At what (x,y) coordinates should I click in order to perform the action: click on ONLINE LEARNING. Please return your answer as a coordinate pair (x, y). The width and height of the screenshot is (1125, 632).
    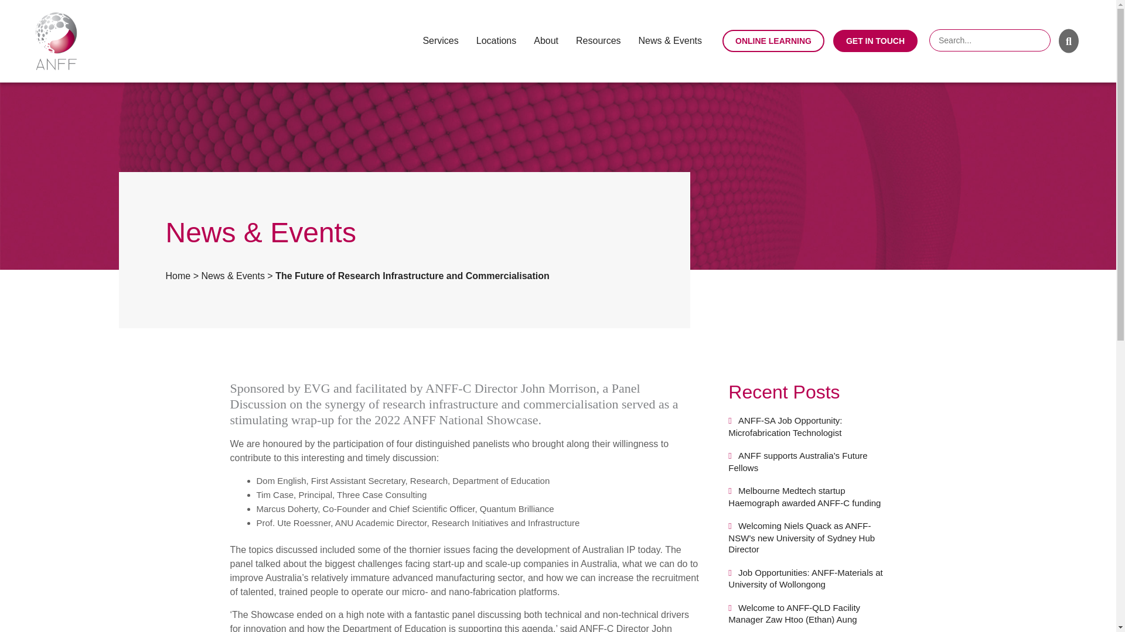
    Looking at the image, I should click on (773, 40).